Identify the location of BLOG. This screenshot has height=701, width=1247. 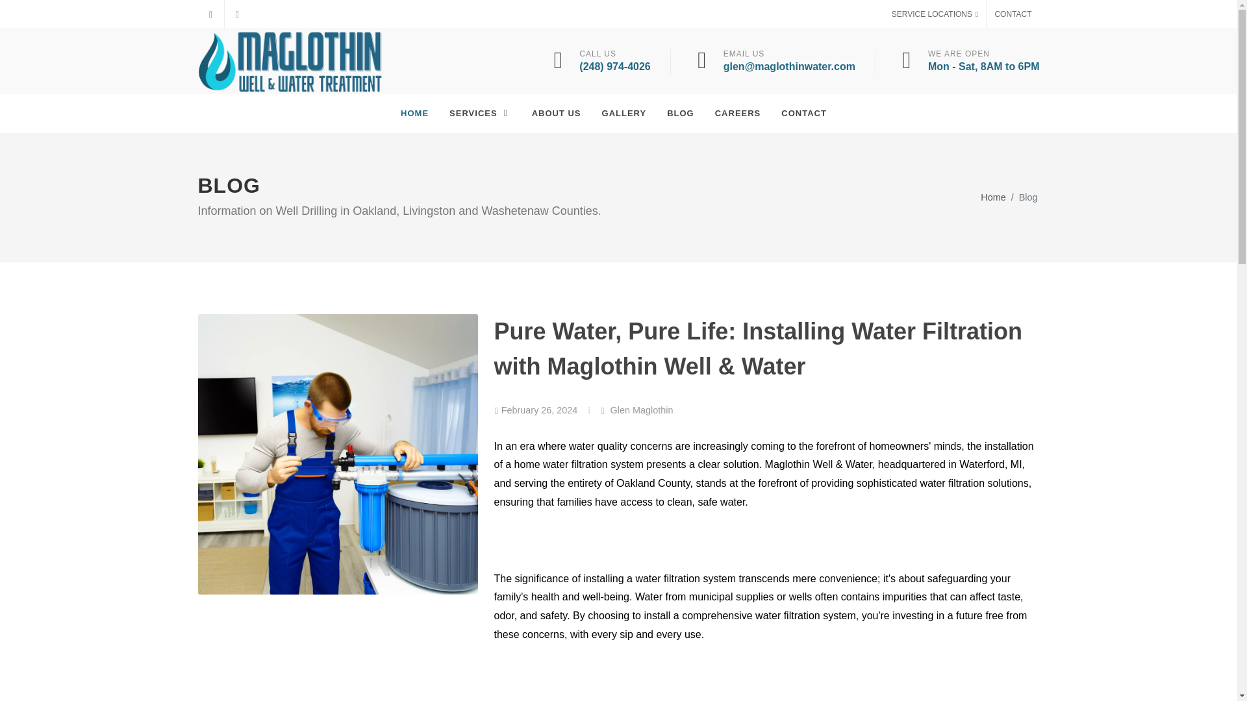
(681, 113).